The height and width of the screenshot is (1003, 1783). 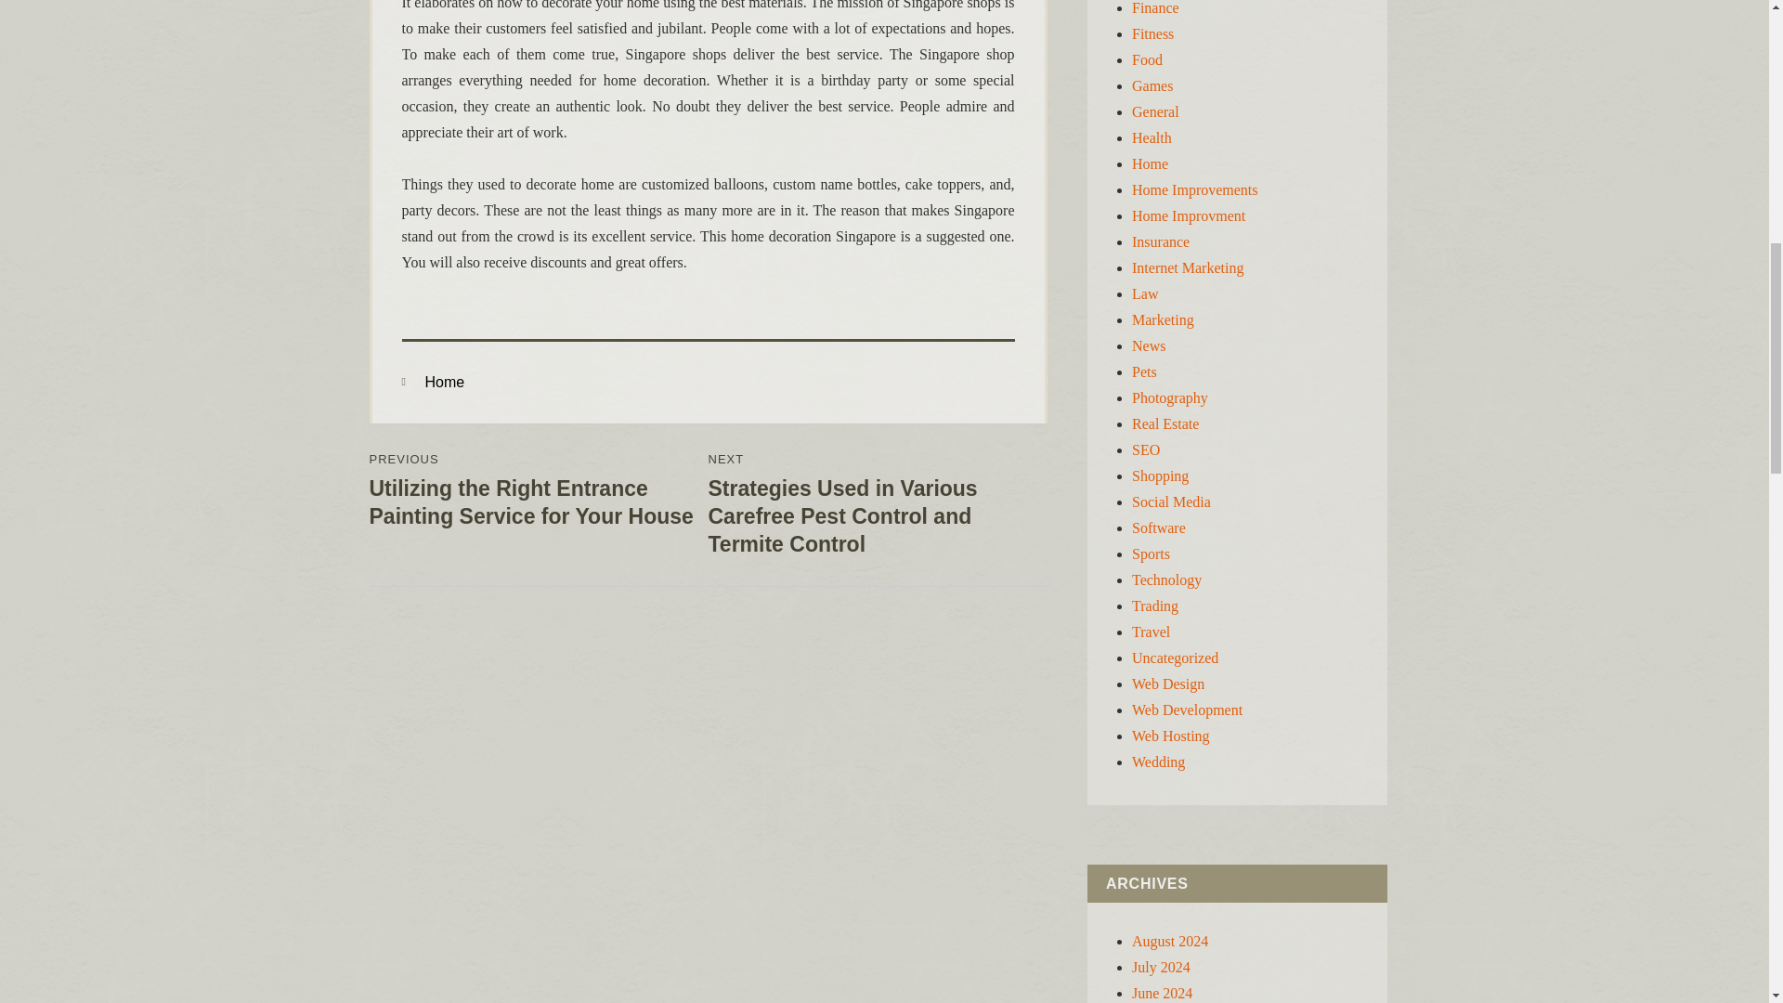 I want to click on Insurance, so click(x=1161, y=241).